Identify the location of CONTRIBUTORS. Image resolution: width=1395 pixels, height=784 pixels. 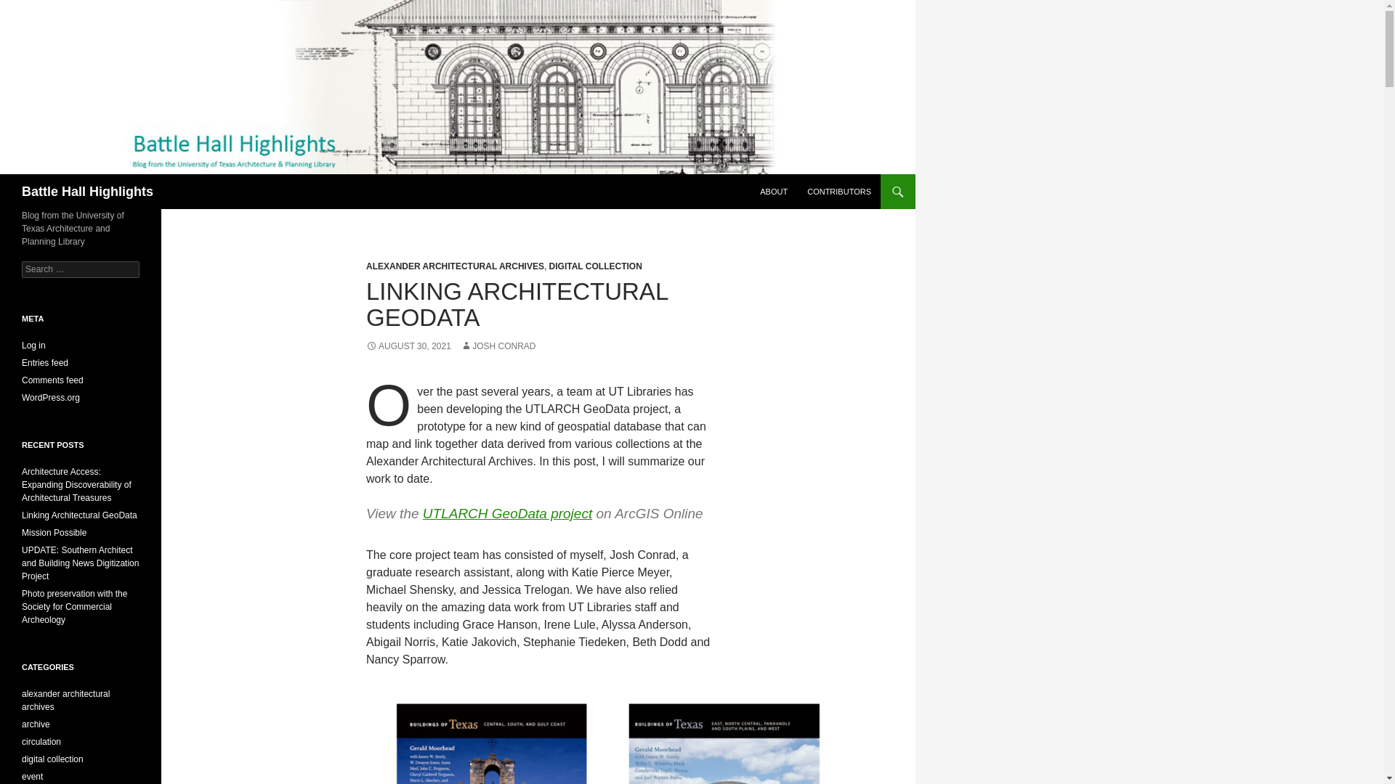
(838, 192).